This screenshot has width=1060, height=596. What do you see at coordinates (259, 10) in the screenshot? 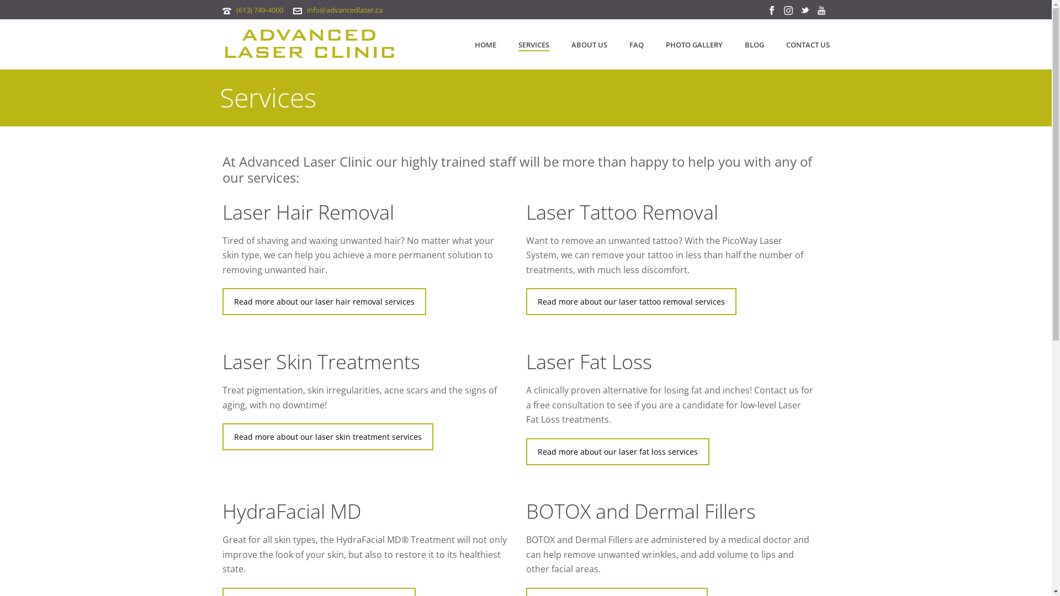
I see `(613) 749-4000` at bounding box center [259, 10].